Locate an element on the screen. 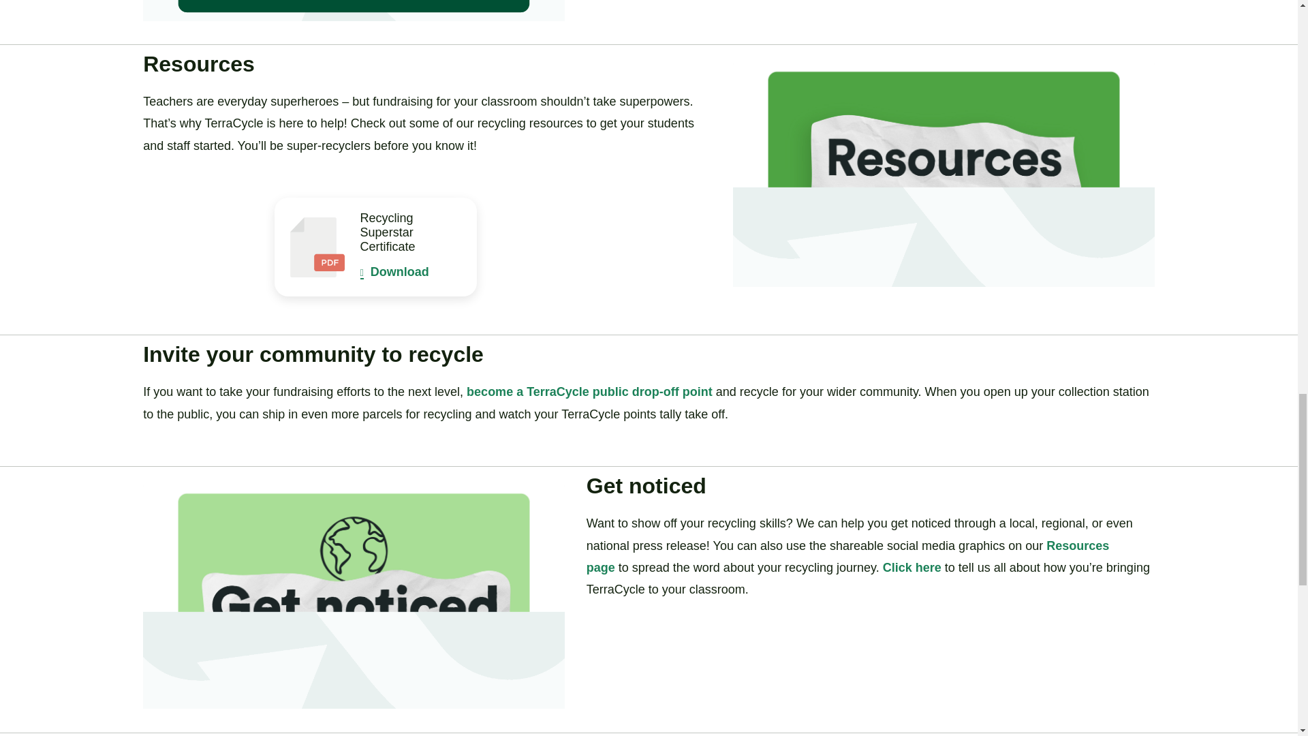 The width and height of the screenshot is (1308, 736). Click here is located at coordinates (912, 567).